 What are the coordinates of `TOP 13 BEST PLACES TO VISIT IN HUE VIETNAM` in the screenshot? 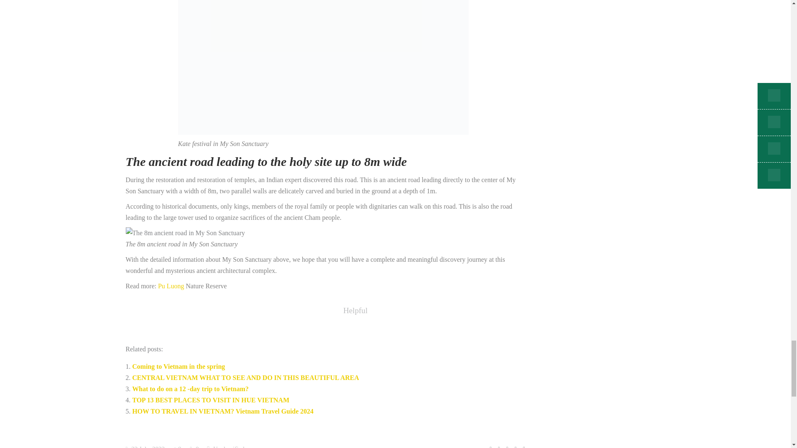 It's located at (210, 400).